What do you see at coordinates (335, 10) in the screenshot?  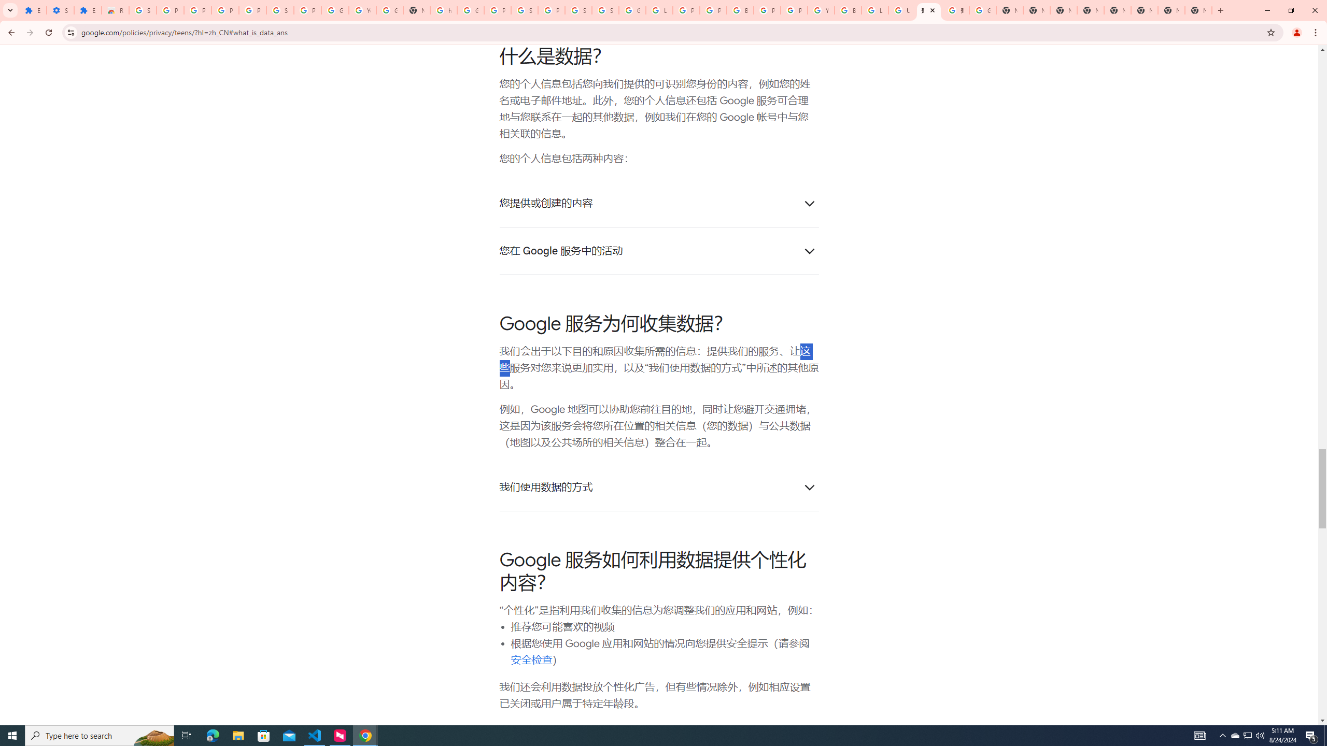 I see `Google Account` at bounding box center [335, 10].